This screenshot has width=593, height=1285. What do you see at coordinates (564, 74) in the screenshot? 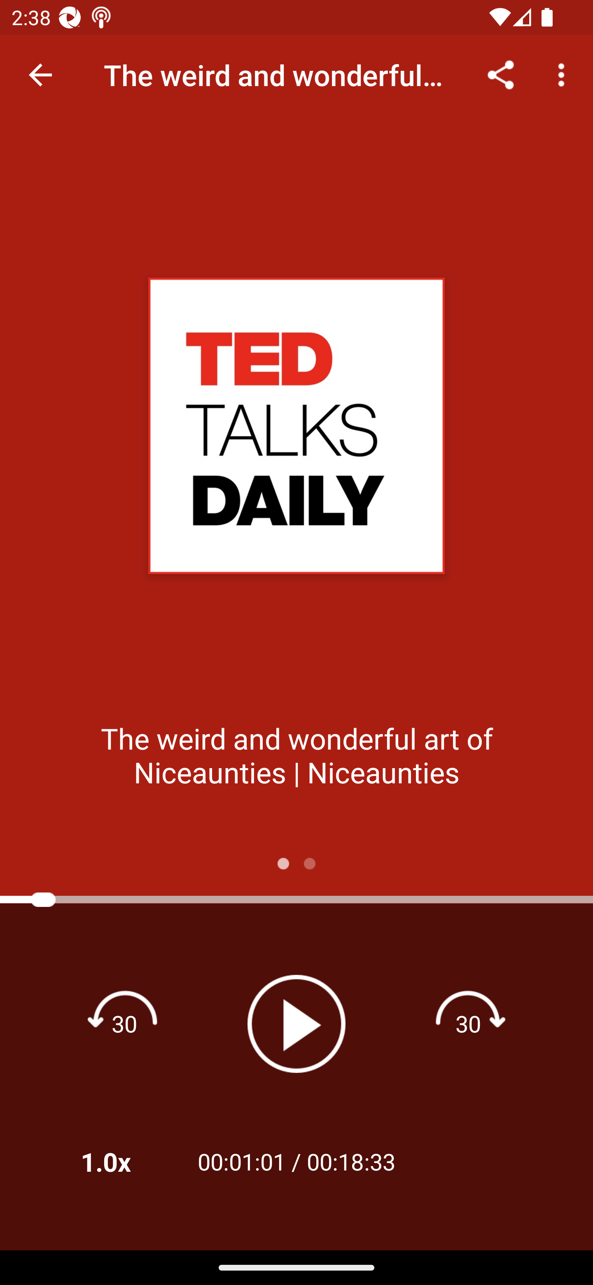
I see `More options` at bounding box center [564, 74].